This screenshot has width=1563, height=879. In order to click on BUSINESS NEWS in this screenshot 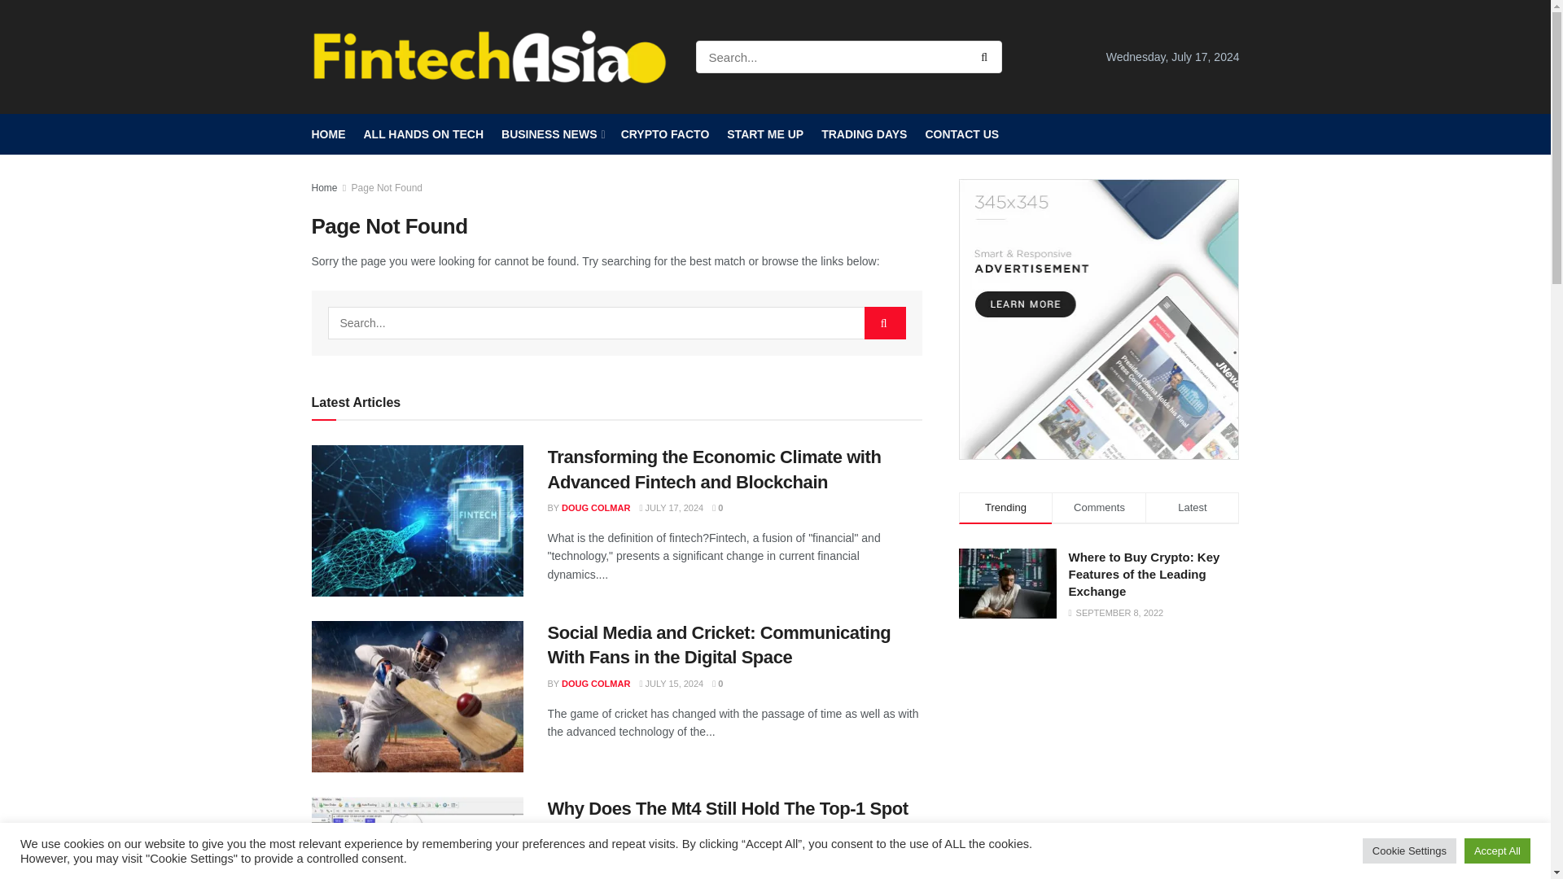, I will do `click(552, 134)`.